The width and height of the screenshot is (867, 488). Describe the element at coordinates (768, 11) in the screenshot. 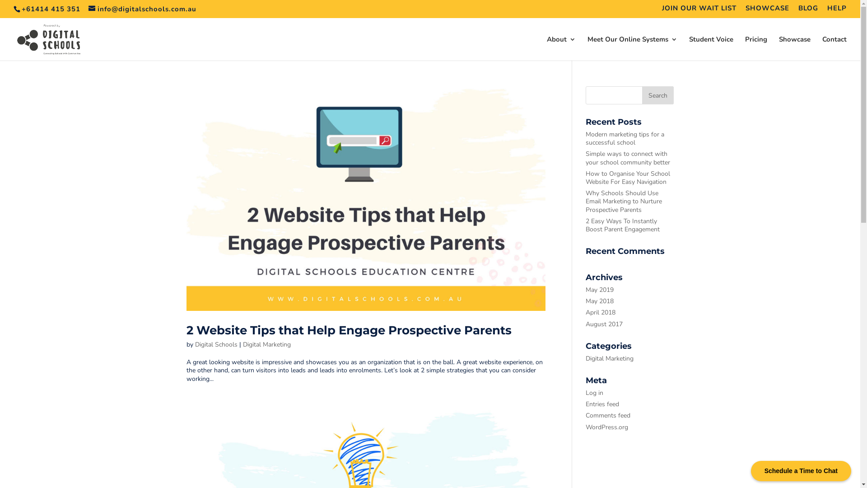

I see `SHOWCASE` at that location.